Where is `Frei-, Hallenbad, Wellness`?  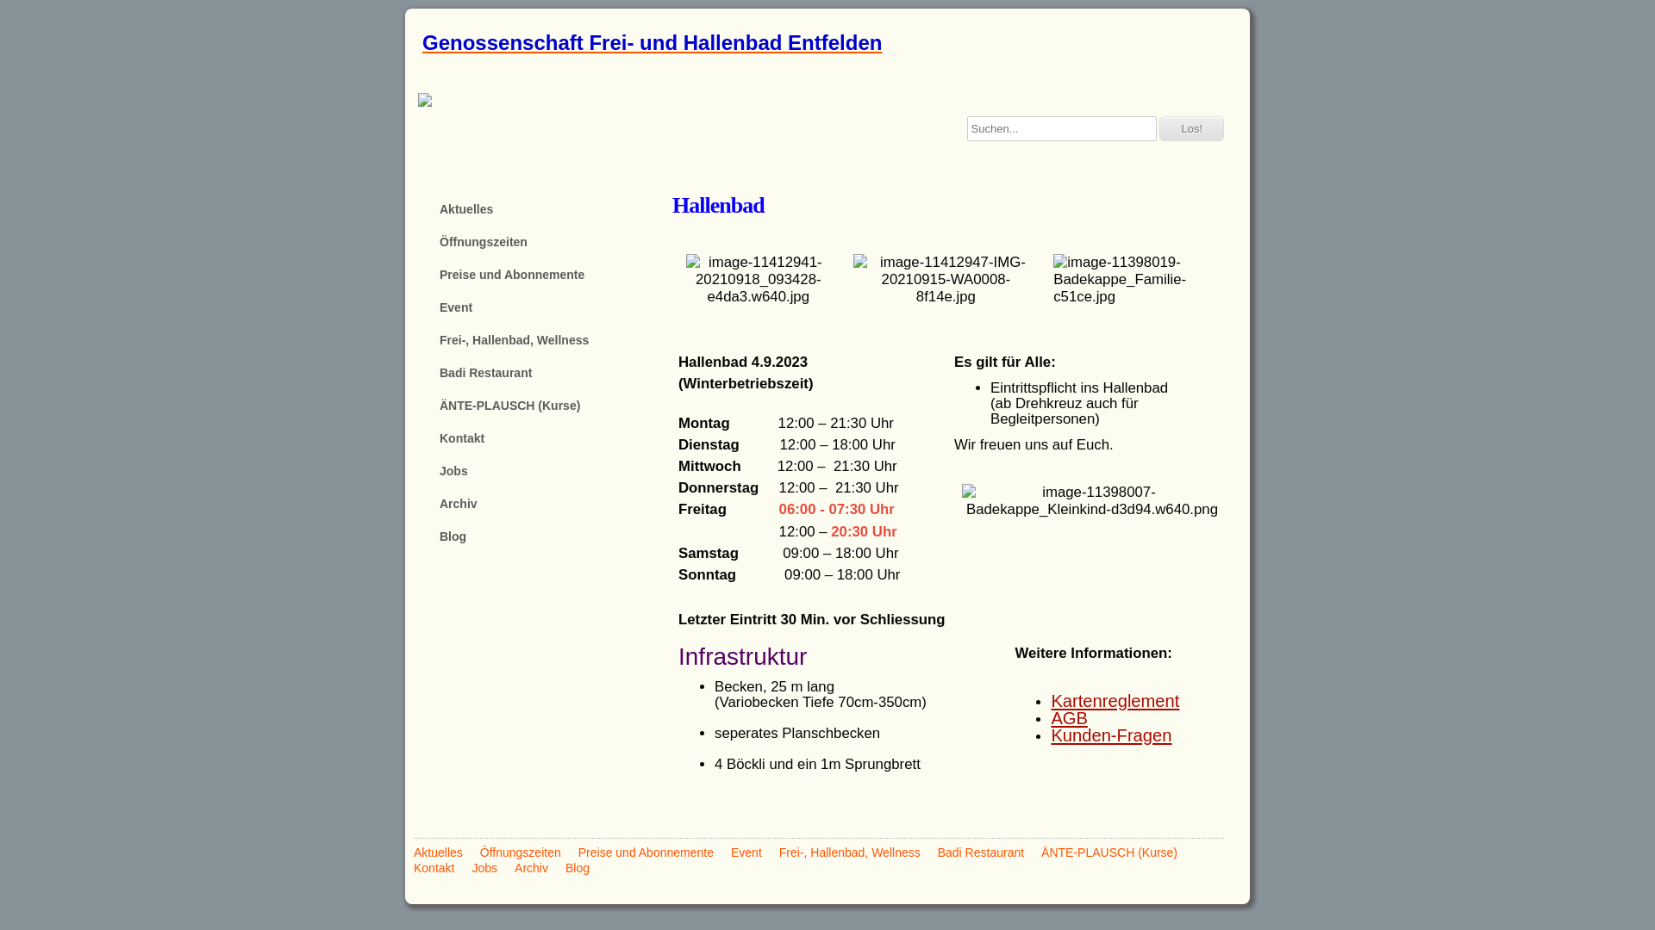
Frei-, Hallenbad, Wellness is located at coordinates (850, 852).